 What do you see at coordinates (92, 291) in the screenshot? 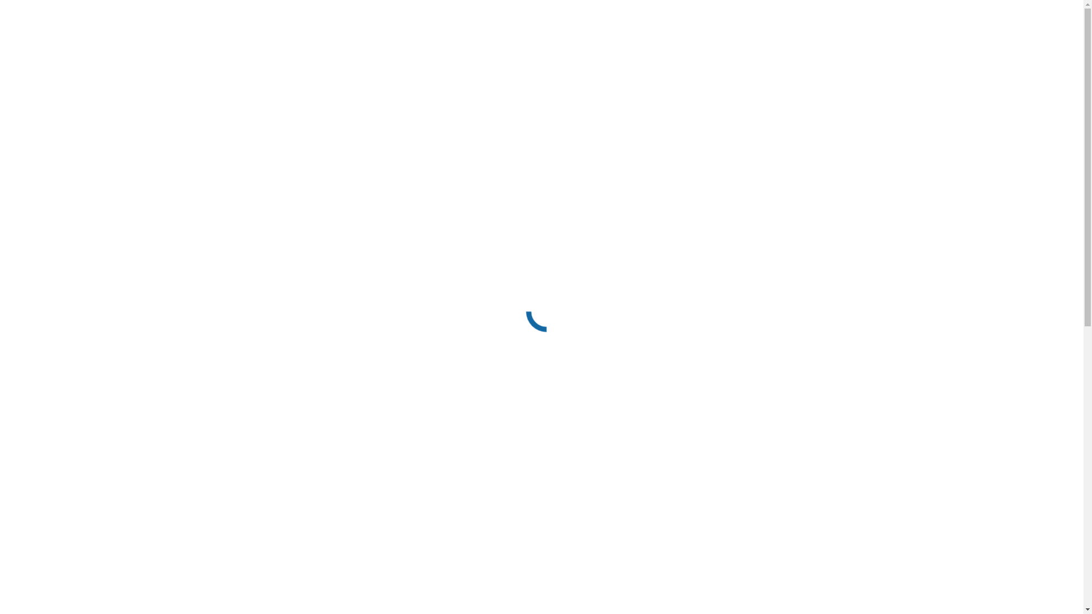
I see `Clients & Testimonials` at bounding box center [92, 291].